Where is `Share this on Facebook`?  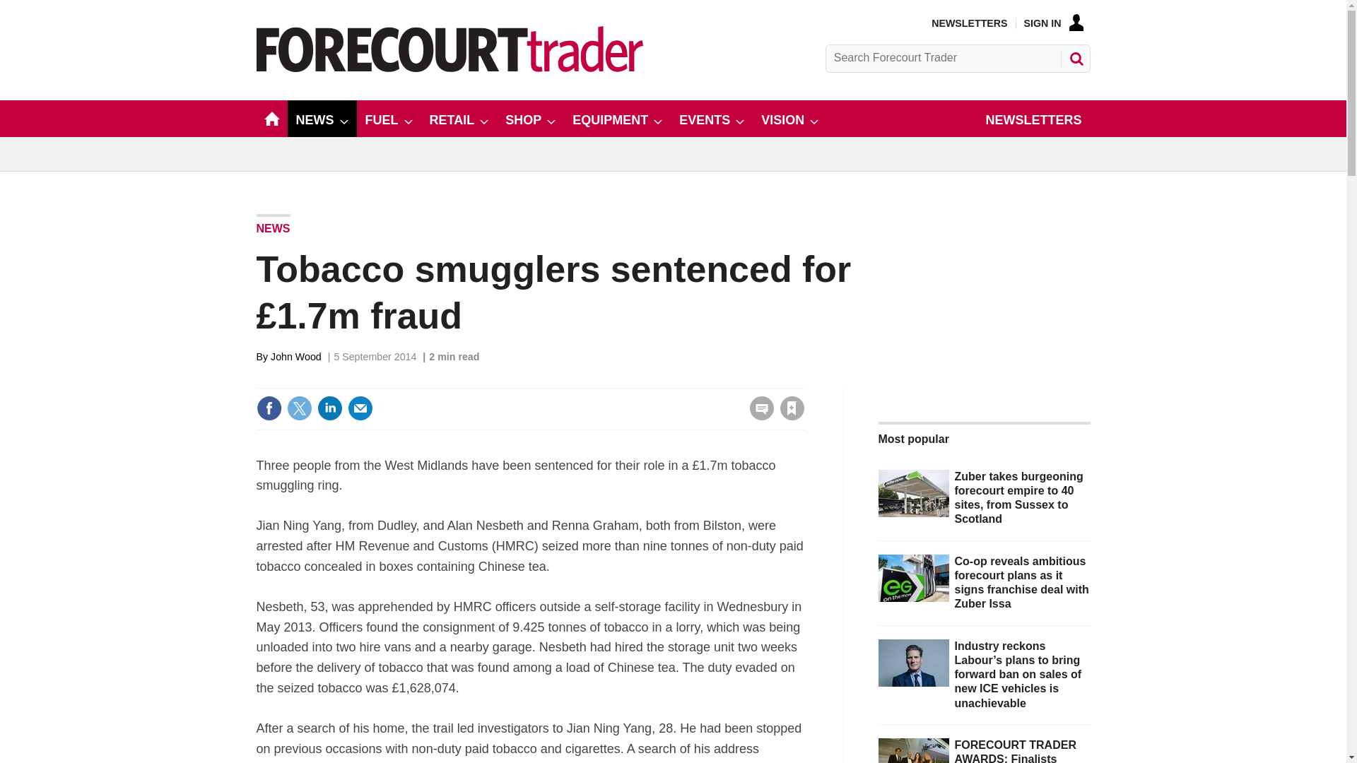 Share this on Facebook is located at coordinates (269, 408).